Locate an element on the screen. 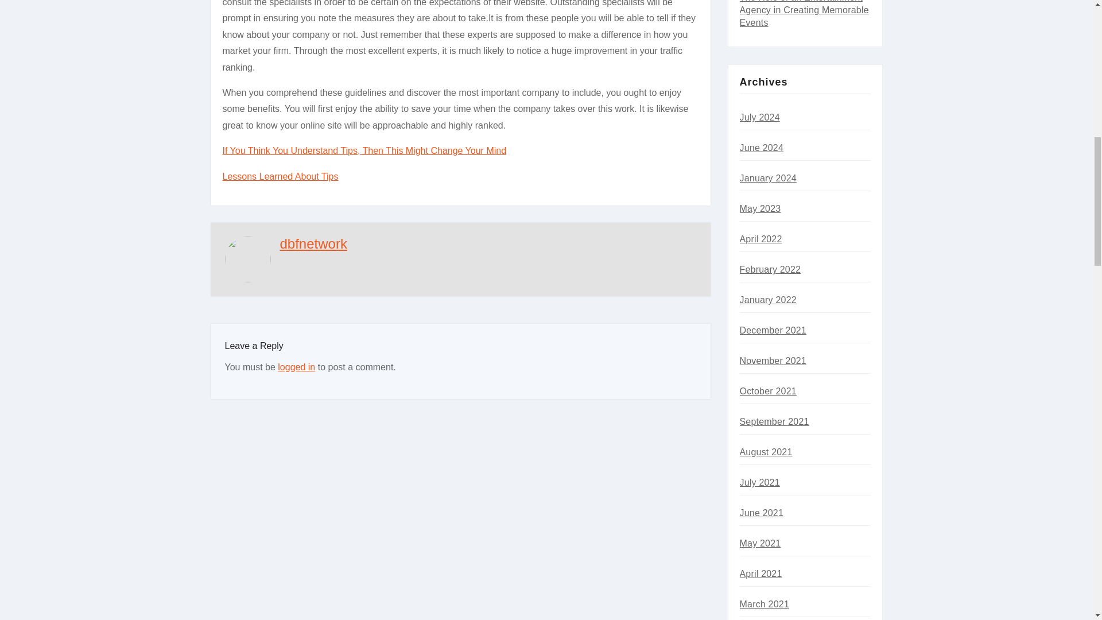  June 2021 is located at coordinates (761, 512).